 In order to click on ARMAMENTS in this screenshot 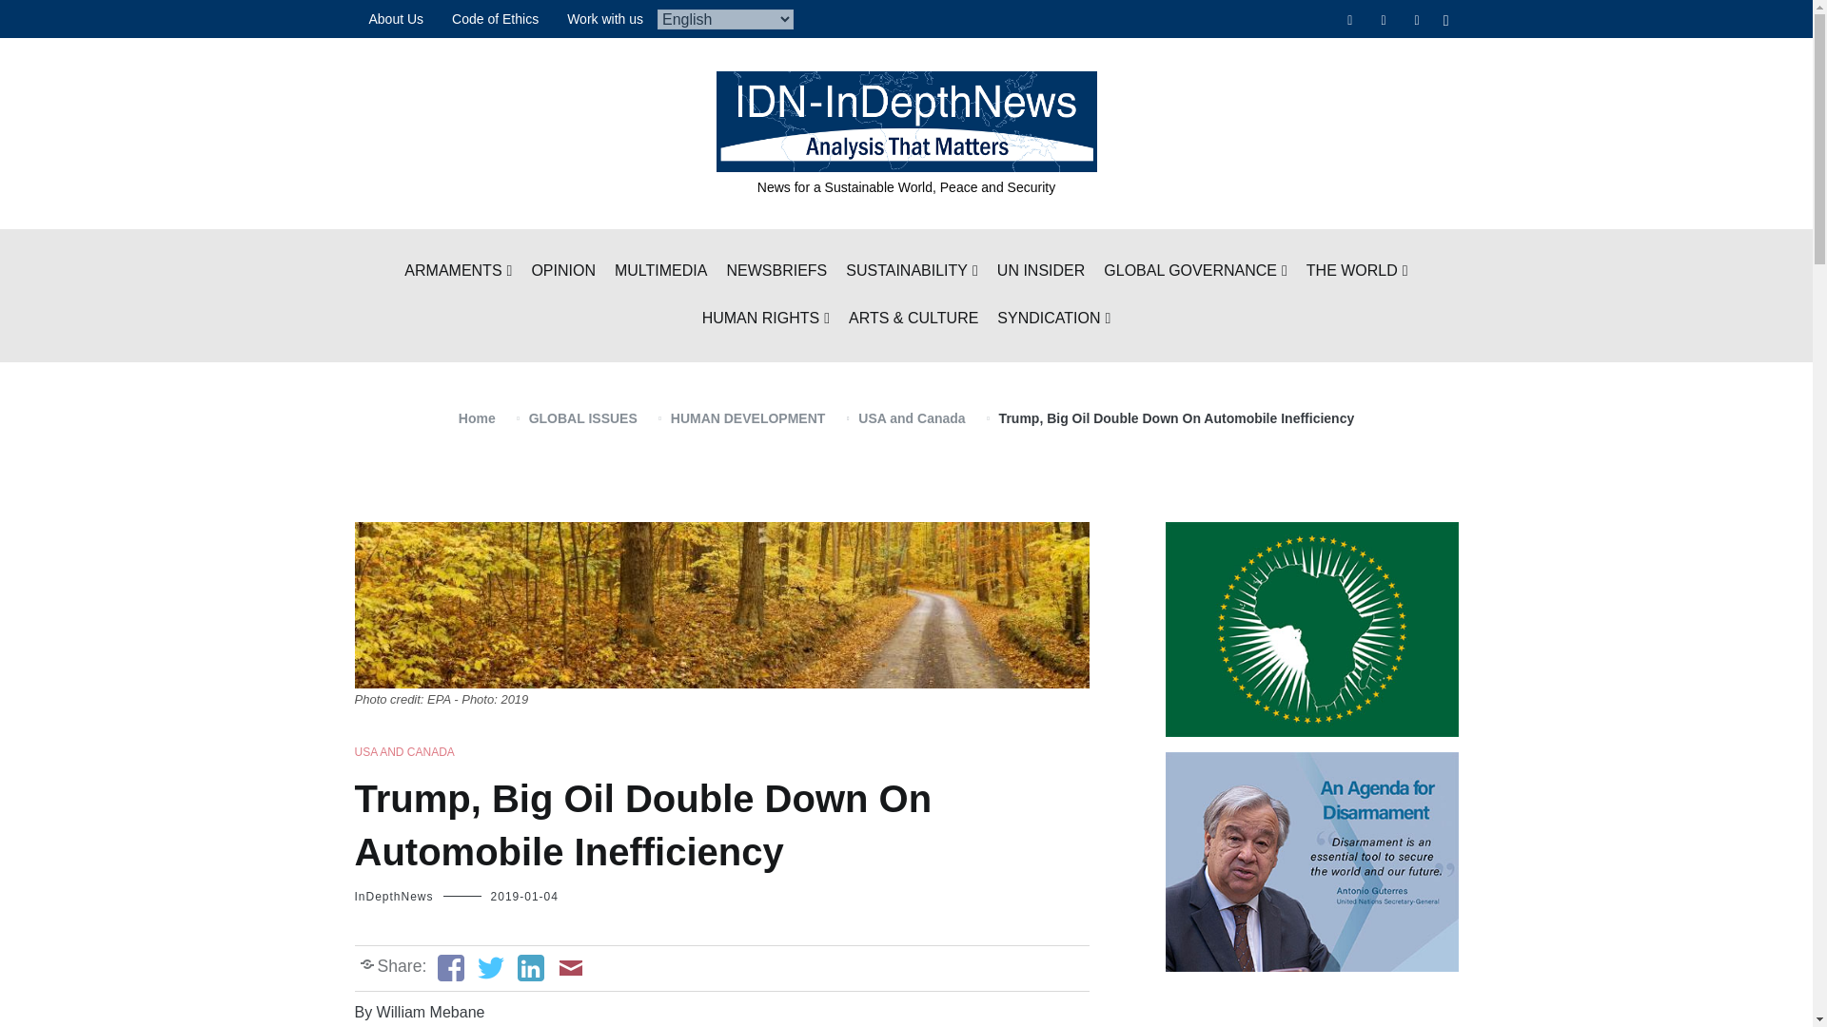, I will do `click(457, 272)`.